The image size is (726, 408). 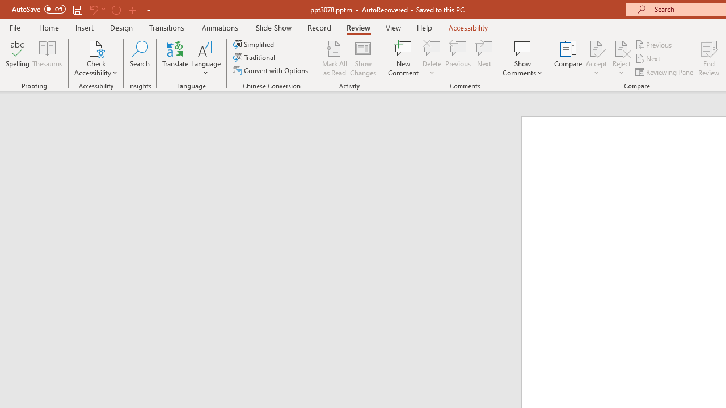 I want to click on Reject, so click(x=622, y=58).